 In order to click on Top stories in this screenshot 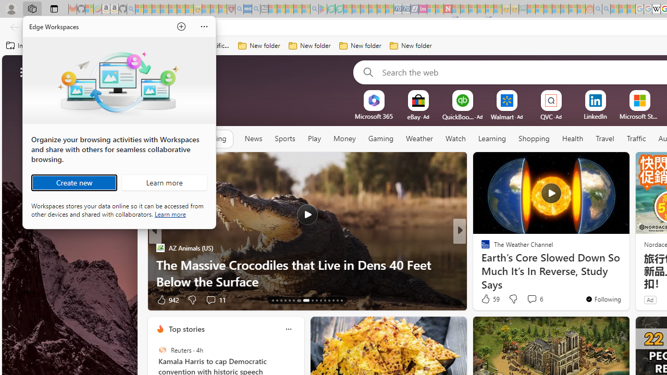, I will do `click(186, 329)`.